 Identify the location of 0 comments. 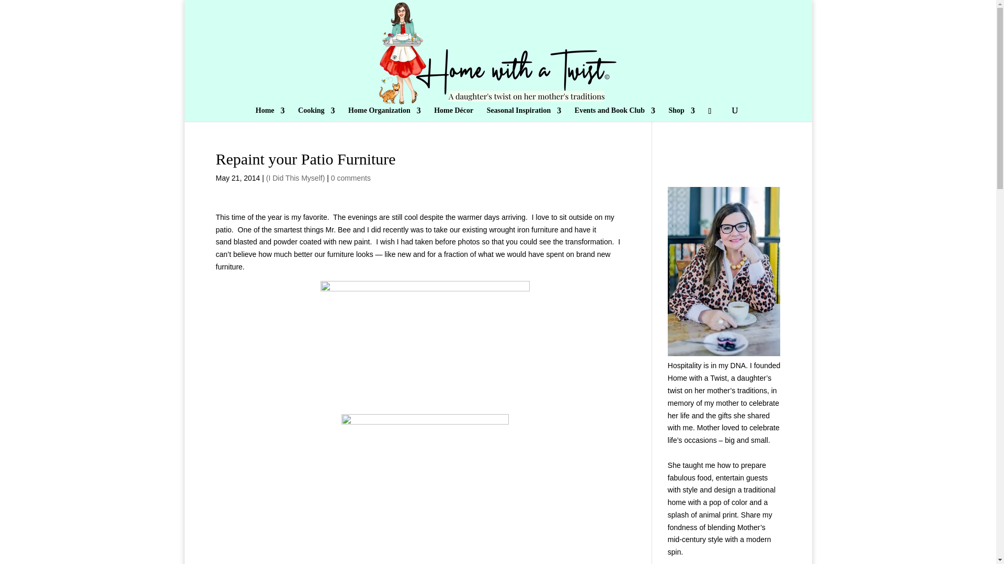
(350, 178).